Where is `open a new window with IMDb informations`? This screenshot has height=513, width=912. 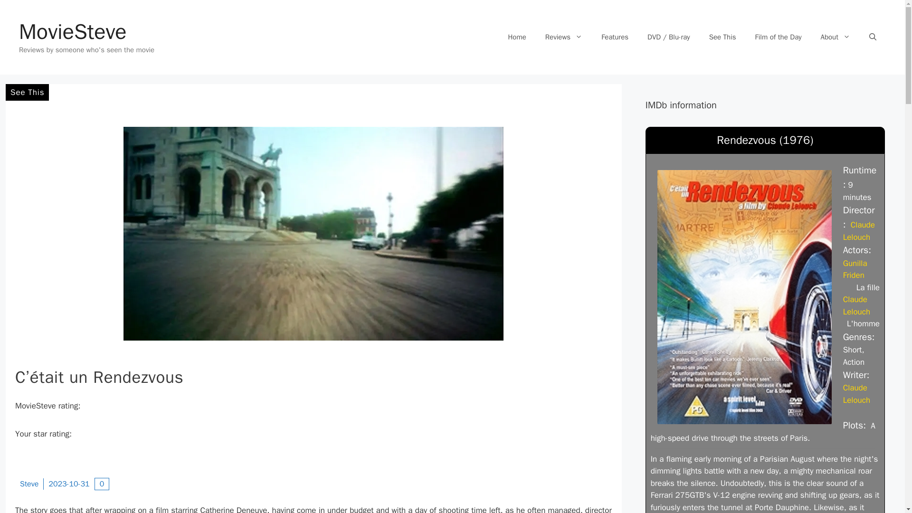
open a new window with IMDb informations is located at coordinates (855, 269).